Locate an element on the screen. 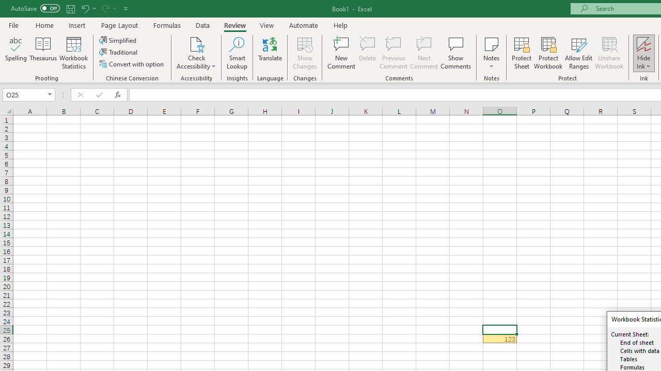 Image resolution: width=661 pixels, height=371 pixels. Translate is located at coordinates (270, 53).